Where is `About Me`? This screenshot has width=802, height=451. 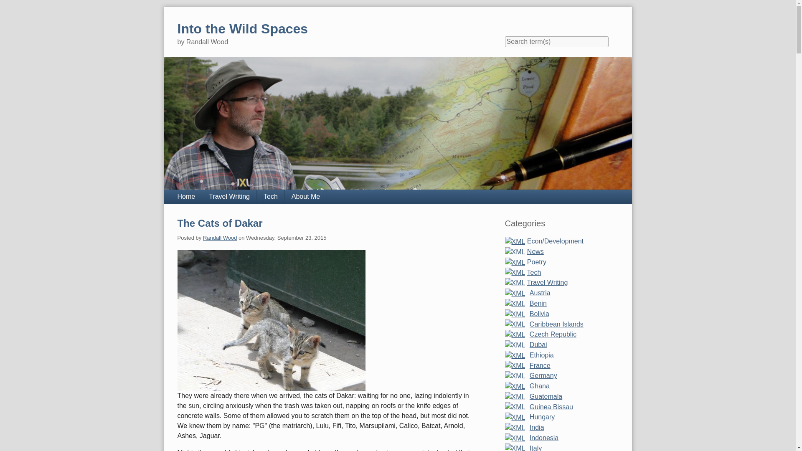 About Me is located at coordinates (242, 32).